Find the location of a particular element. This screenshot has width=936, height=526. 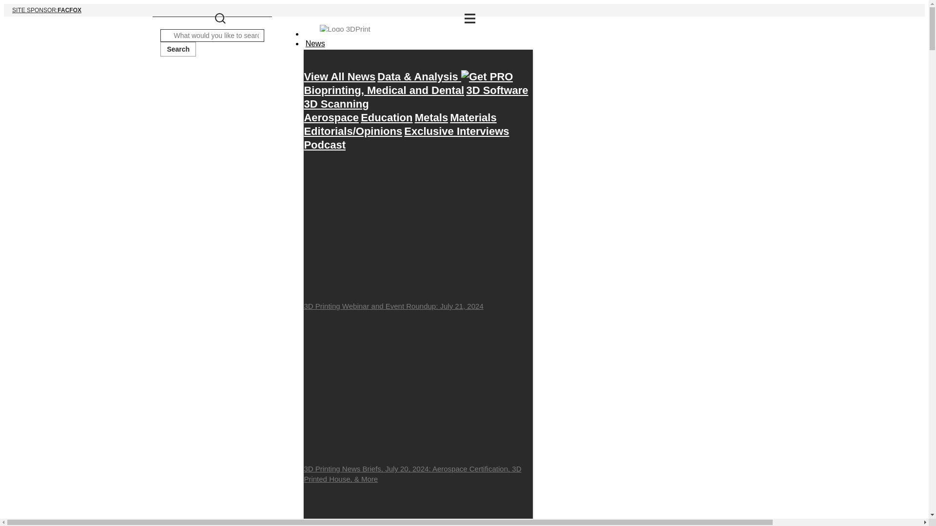

Metals is located at coordinates (473, 117).